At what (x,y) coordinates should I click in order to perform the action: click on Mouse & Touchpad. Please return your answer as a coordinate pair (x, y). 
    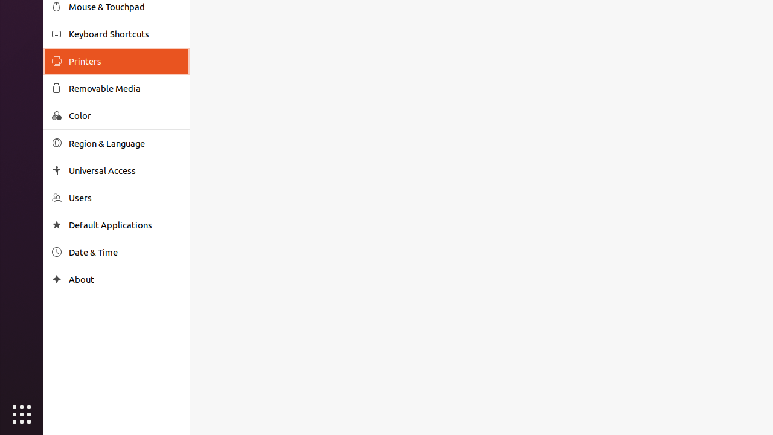
    Looking at the image, I should click on (125, 7).